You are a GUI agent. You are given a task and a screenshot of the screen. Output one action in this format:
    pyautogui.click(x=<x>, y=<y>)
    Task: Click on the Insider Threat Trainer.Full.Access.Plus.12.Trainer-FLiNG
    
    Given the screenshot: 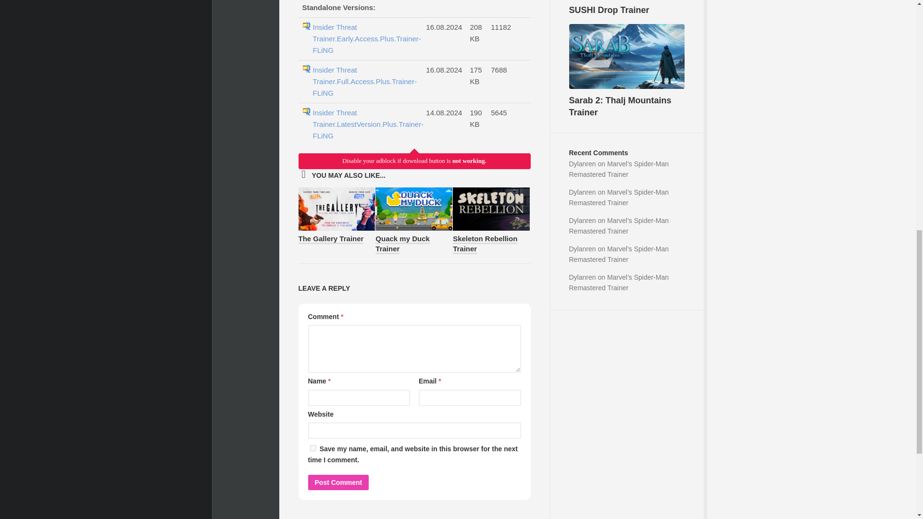 What is the action you would take?
    pyautogui.click(x=364, y=124)
    